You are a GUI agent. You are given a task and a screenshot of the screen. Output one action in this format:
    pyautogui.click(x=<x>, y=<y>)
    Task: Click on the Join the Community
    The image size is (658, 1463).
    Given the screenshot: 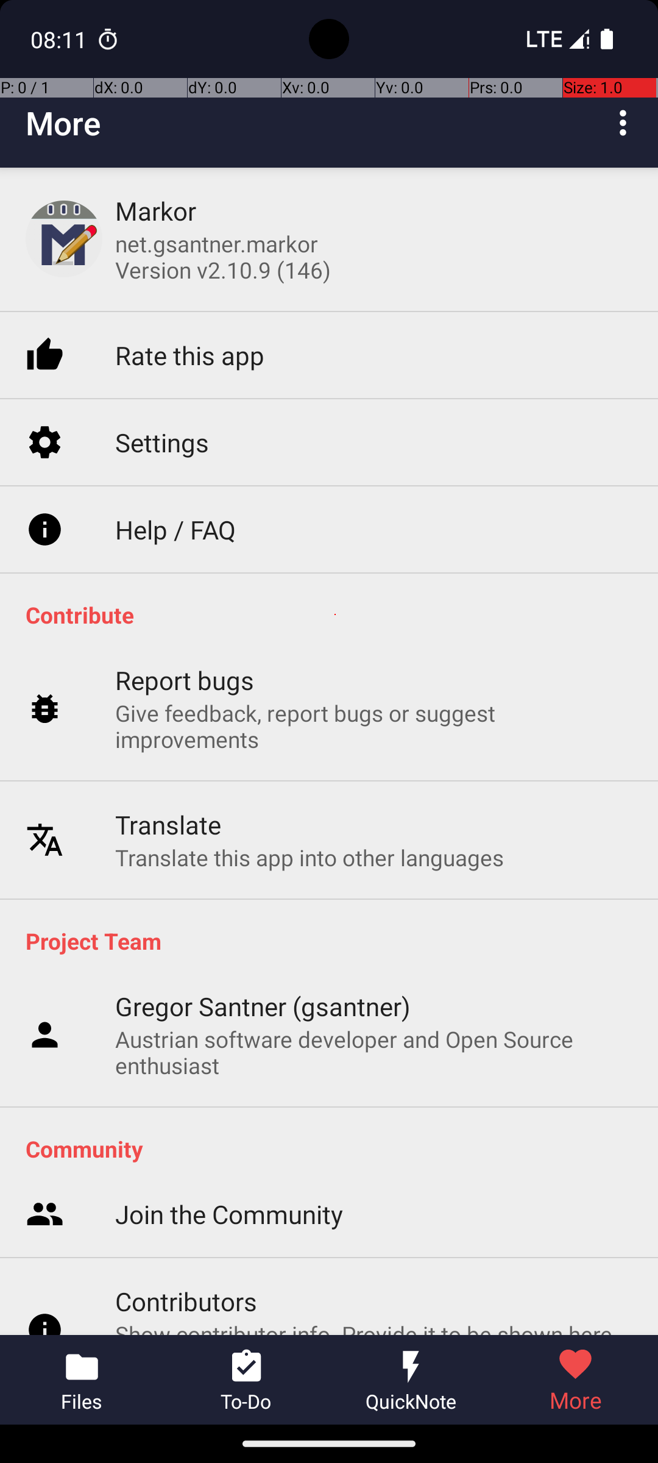 What is the action you would take?
    pyautogui.click(x=229, y=1025)
    